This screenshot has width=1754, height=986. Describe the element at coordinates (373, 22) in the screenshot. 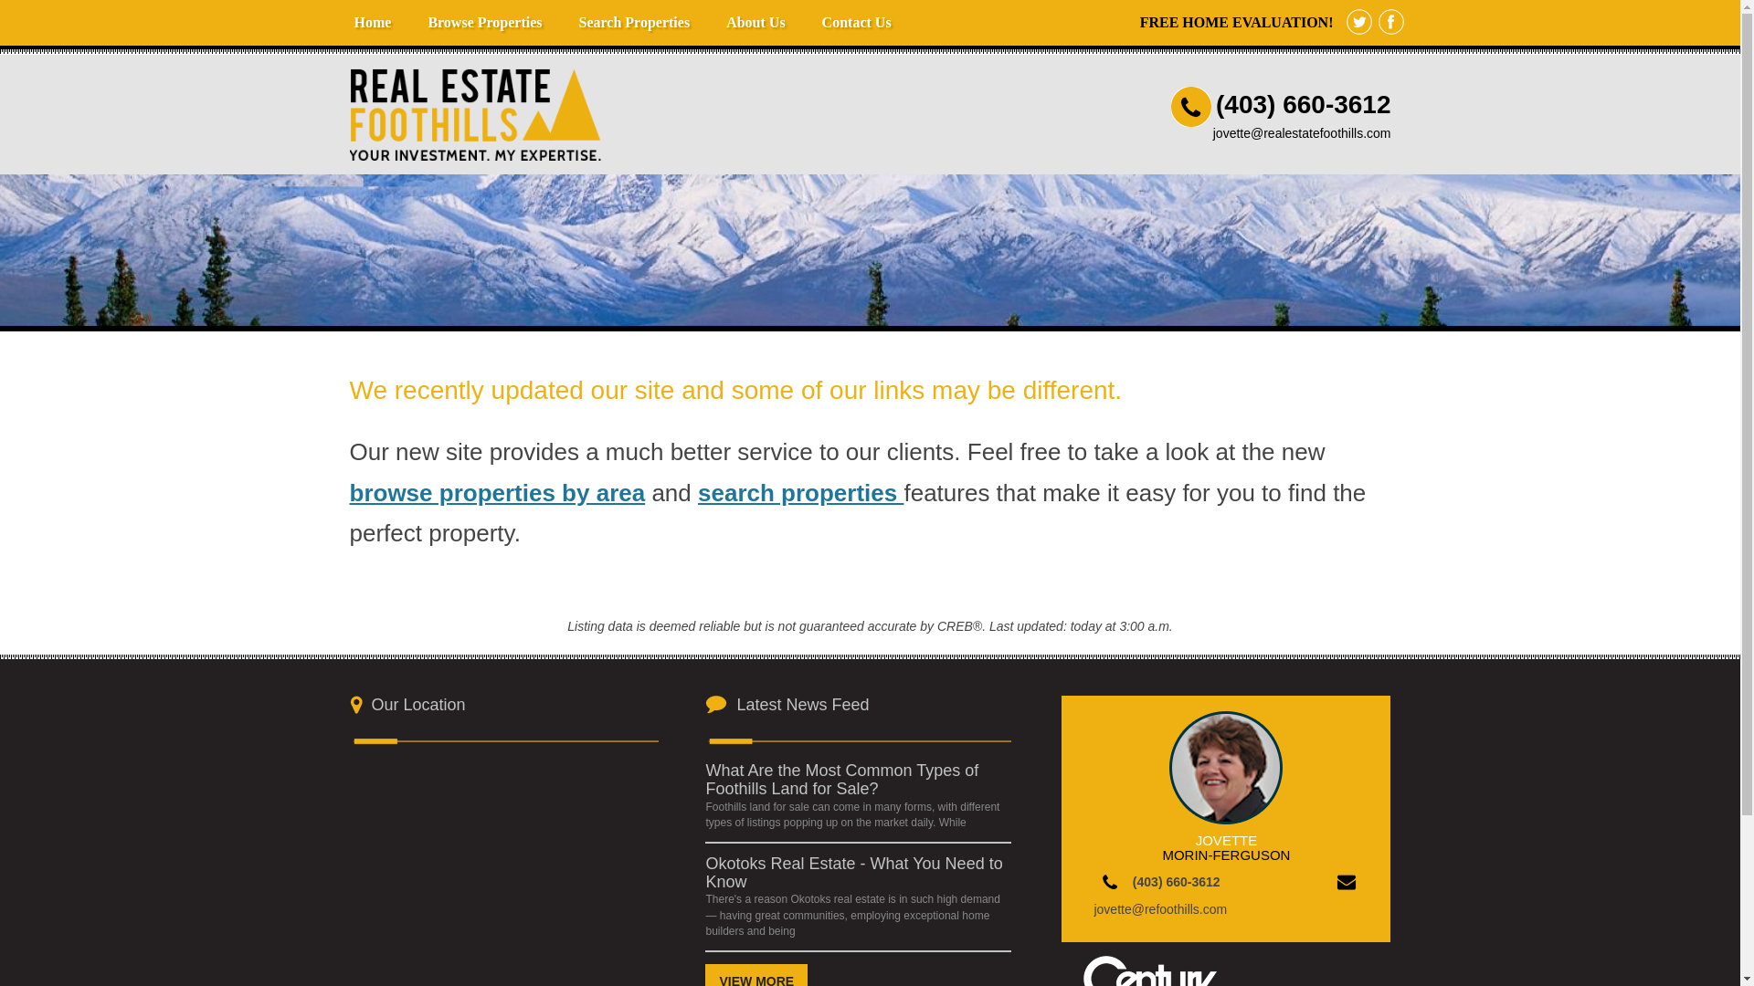

I see `Home` at that location.